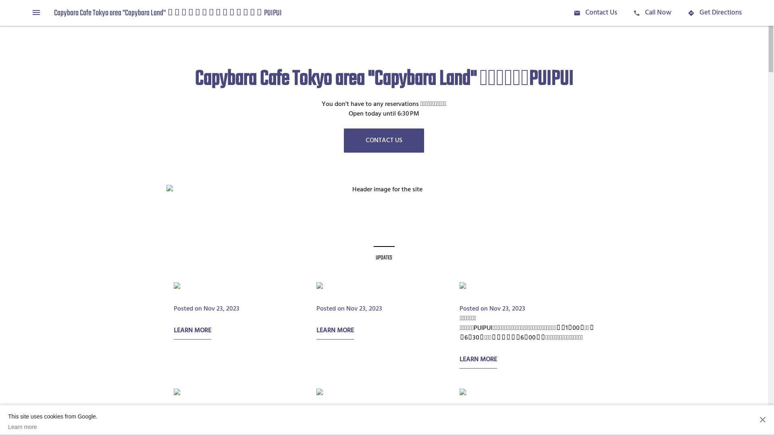 Image resolution: width=774 pixels, height=435 pixels. What do you see at coordinates (384, 141) in the screenshot?
I see `CONTACT US` at bounding box center [384, 141].